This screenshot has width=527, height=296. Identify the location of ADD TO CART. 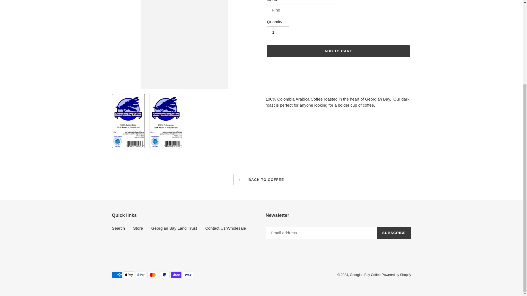
(338, 51).